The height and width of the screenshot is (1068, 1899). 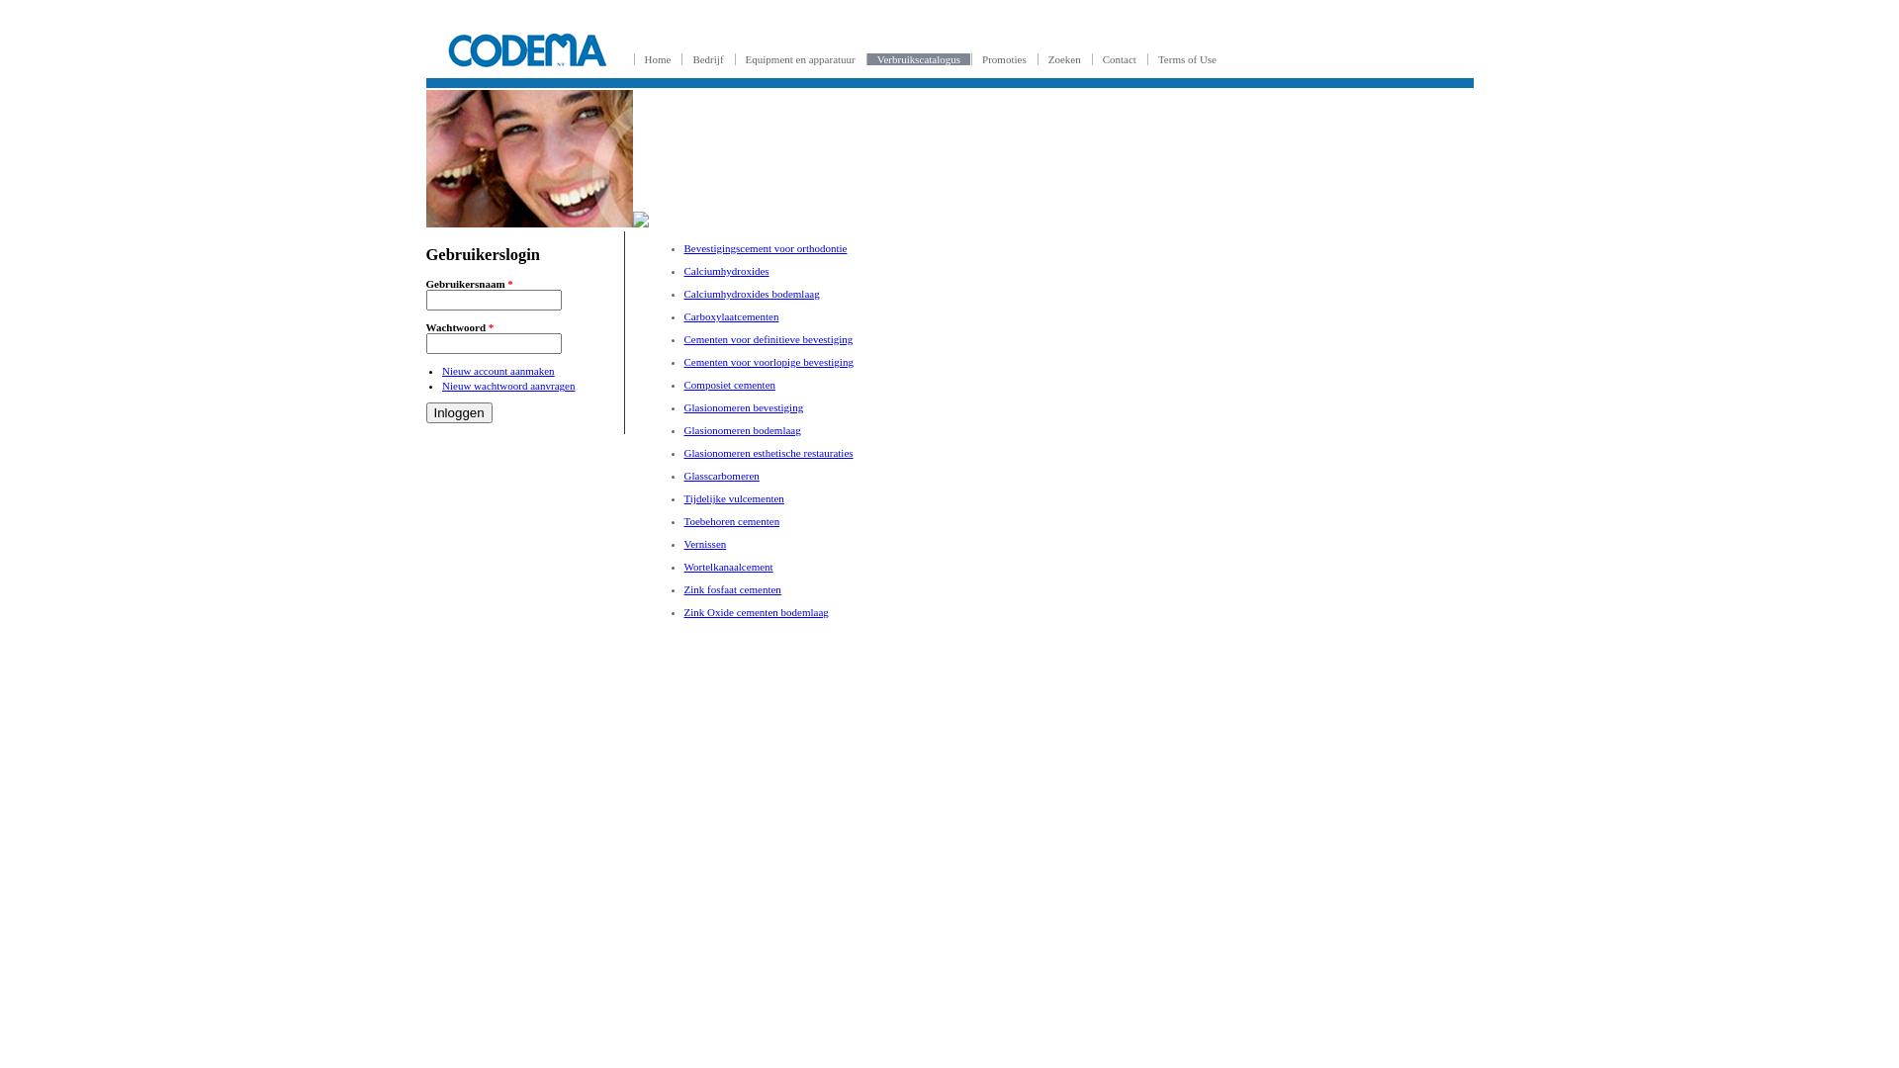 What do you see at coordinates (508, 386) in the screenshot?
I see `Nieuw wachtwoord aanvragen` at bounding box center [508, 386].